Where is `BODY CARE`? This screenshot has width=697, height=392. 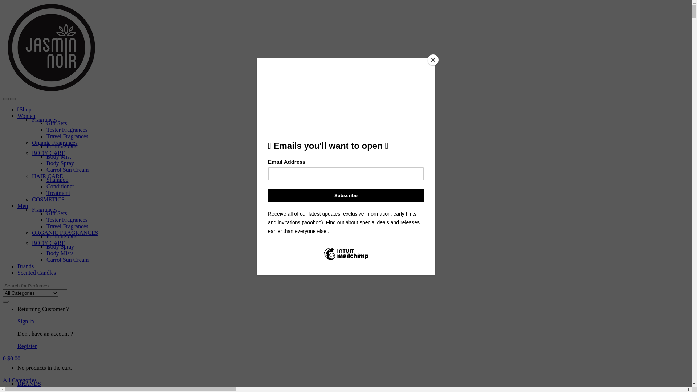 BODY CARE is located at coordinates (49, 243).